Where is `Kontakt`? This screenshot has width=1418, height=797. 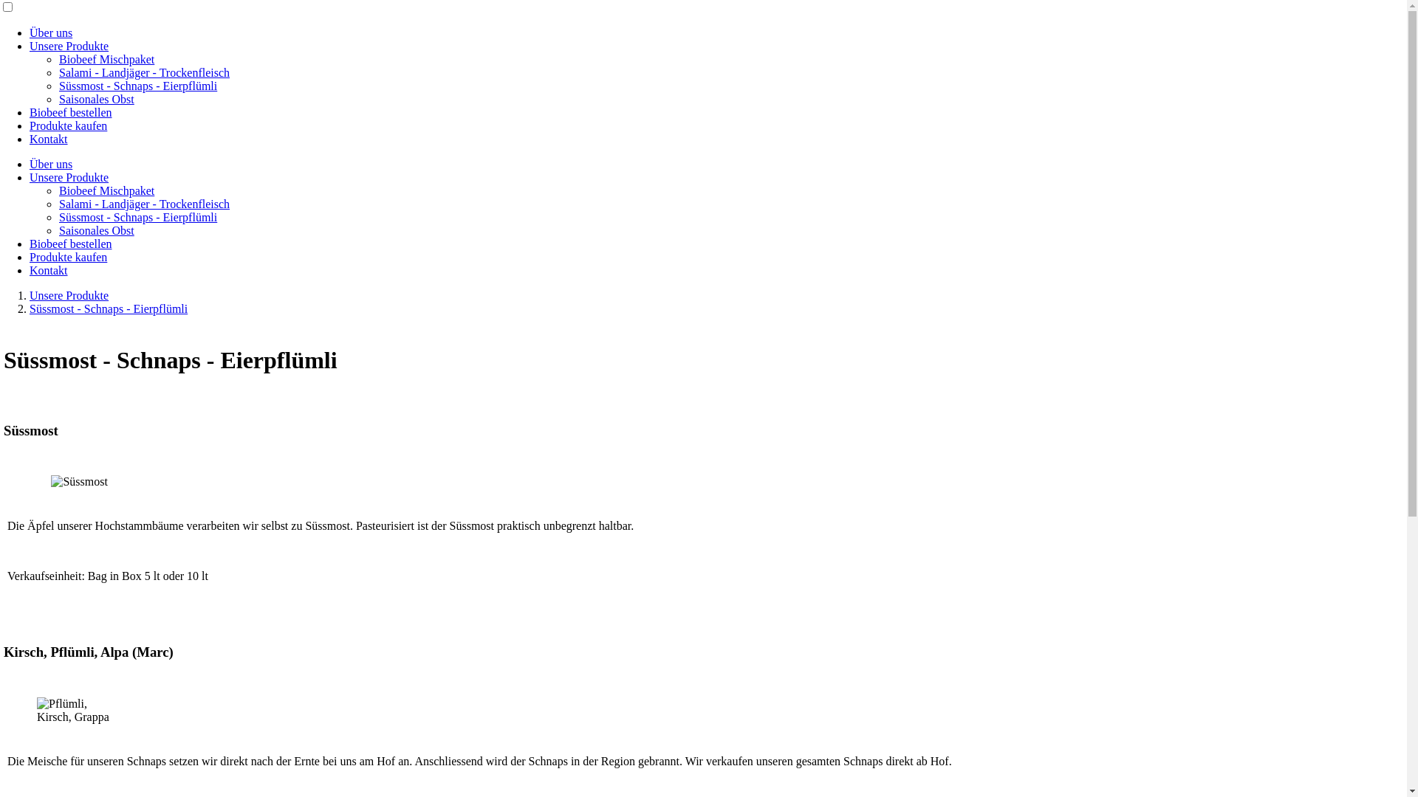 Kontakt is located at coordinates (49, 270).